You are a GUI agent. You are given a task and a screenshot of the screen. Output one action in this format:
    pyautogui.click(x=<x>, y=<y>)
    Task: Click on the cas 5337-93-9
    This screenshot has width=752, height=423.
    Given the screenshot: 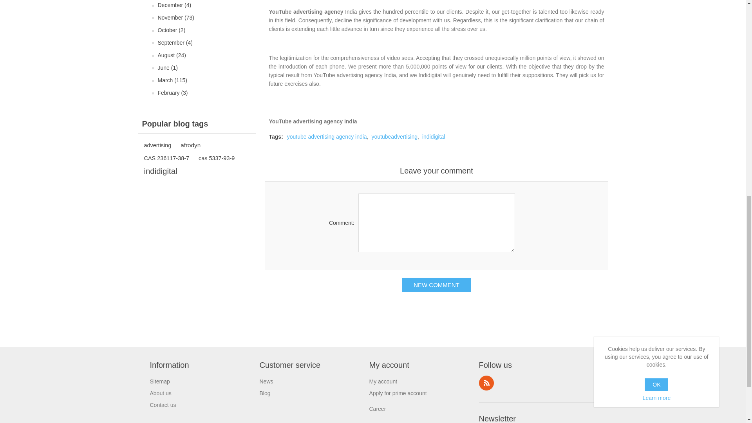 What is the action you would take?
    pyautogui.click(x=216, y=158)
    